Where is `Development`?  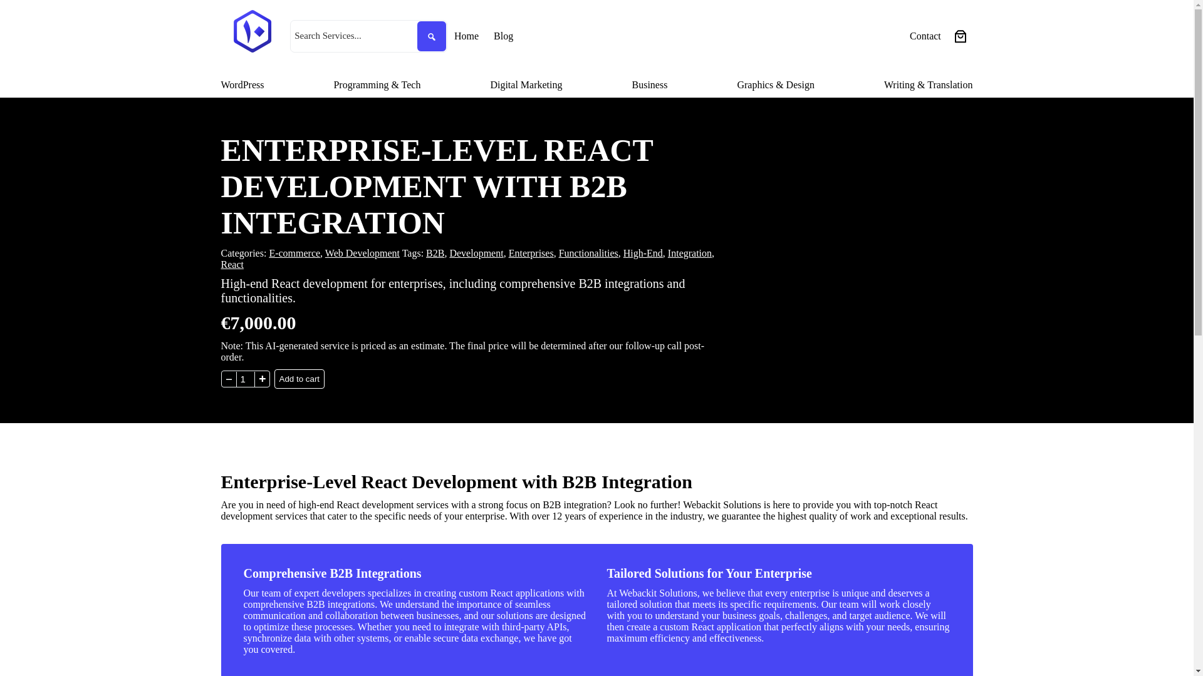
Development is located at coordinates (476, 253).